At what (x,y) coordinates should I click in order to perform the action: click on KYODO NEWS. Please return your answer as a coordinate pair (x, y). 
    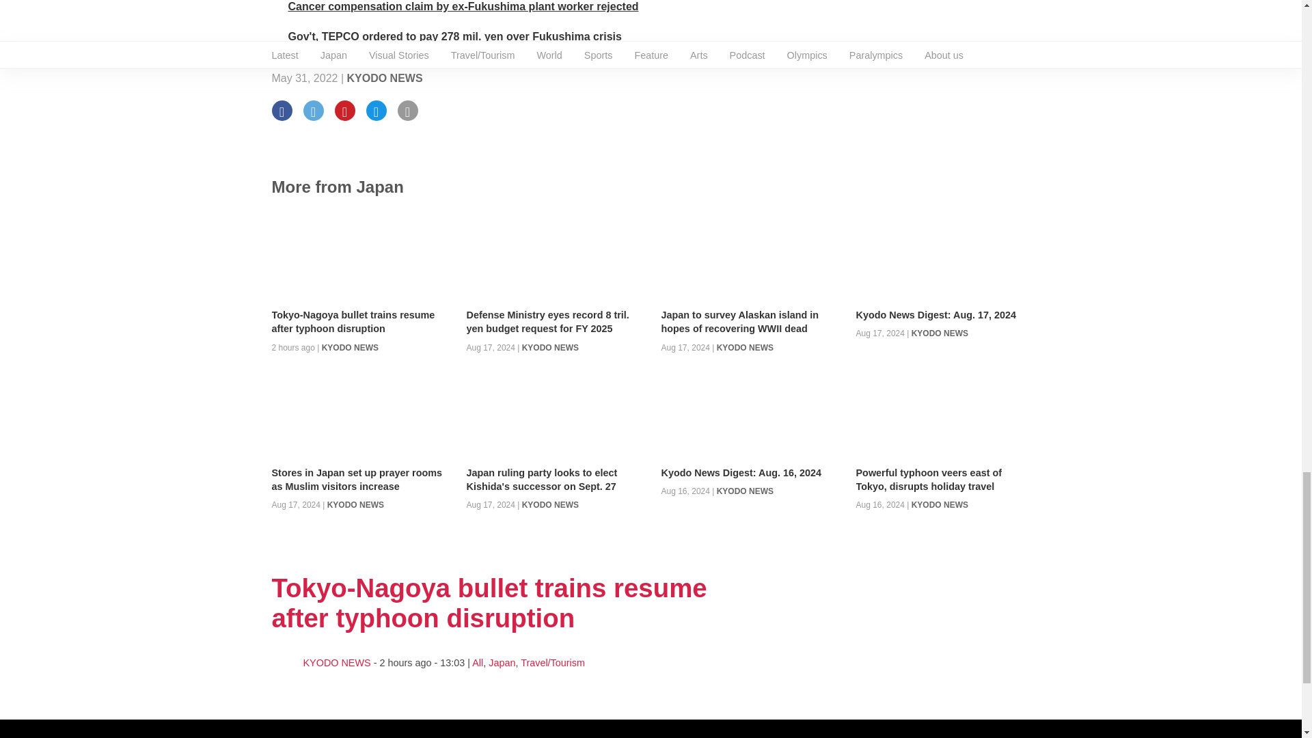
    Looking at the image, I should click on (385, 78).